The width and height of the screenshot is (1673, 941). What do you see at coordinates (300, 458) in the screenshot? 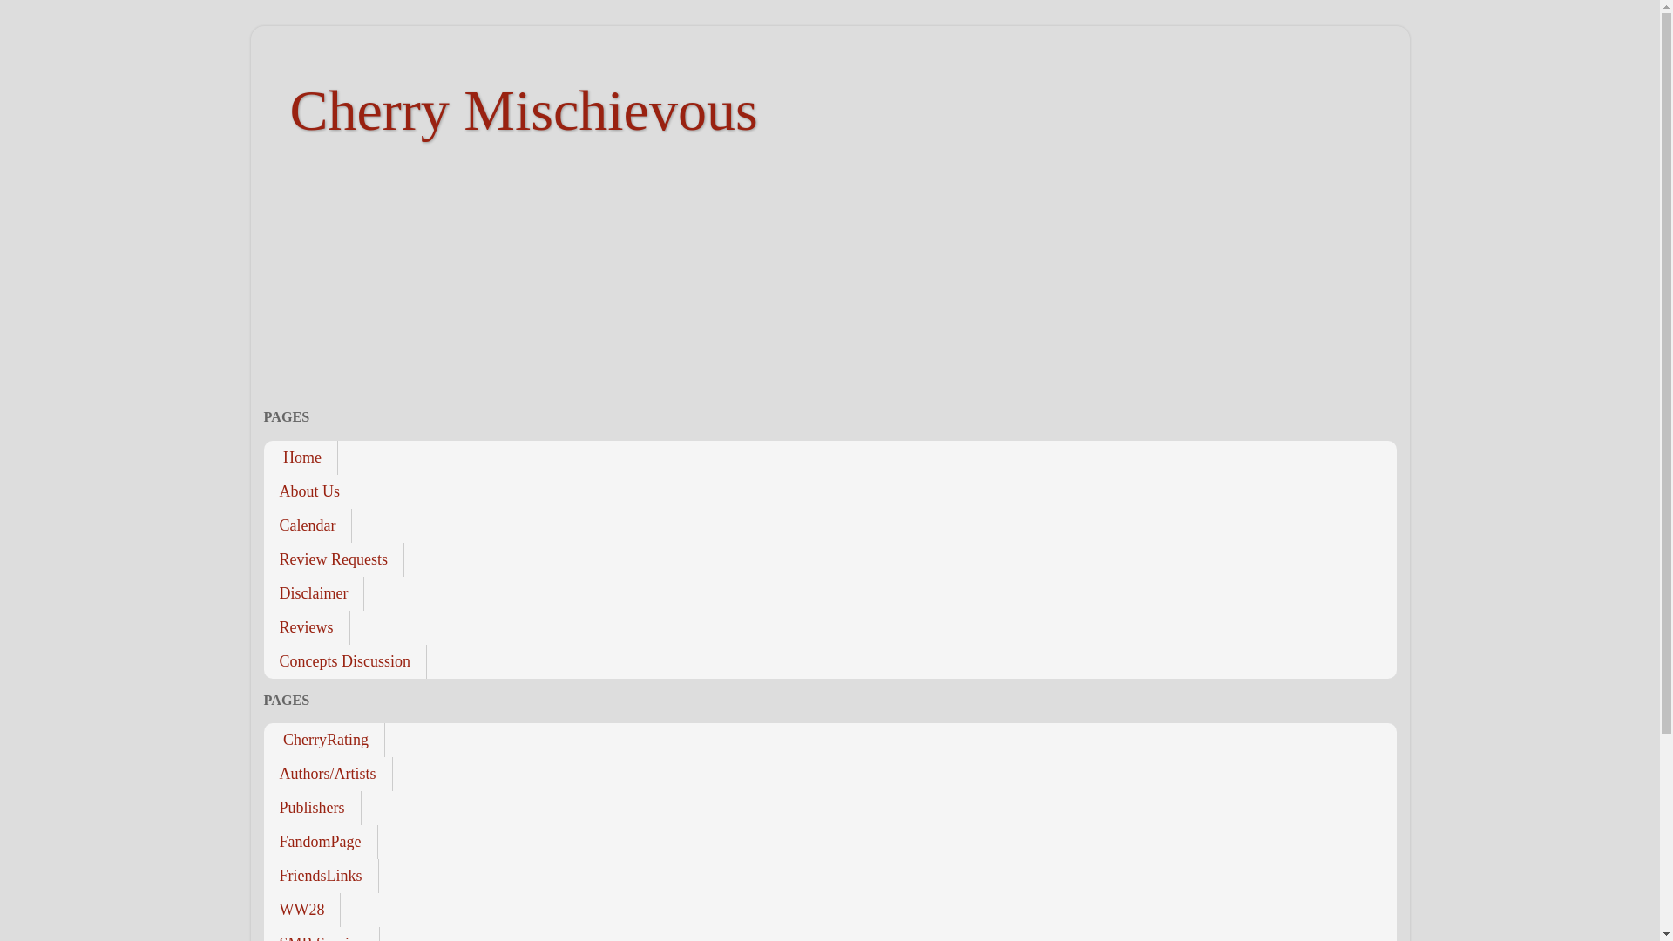
I see `Home` at bounding box center [300, 458].